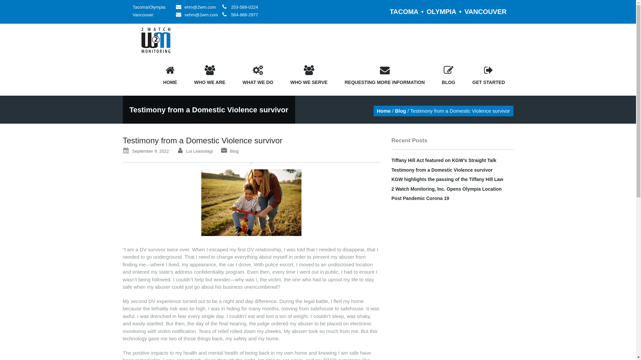 This screenshot has height=360, width=641. I want to click on ehm@2wm.com, so click(200, 7).